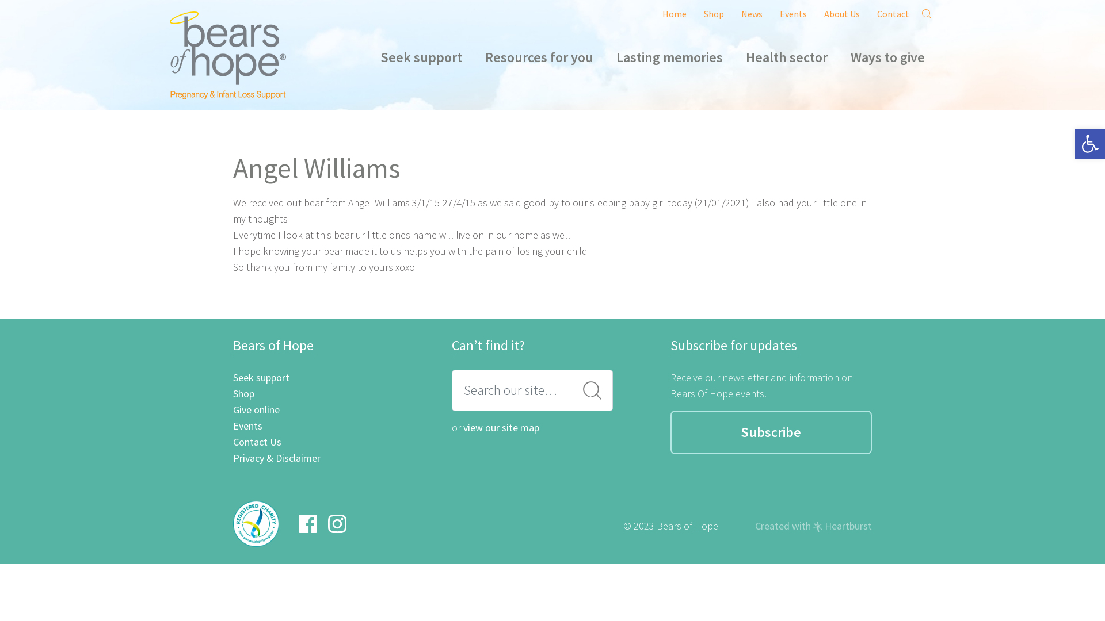  What do you see at coordinates (592, 390) in the screenshot?
I see `Search` at bounding box center [592, 390].